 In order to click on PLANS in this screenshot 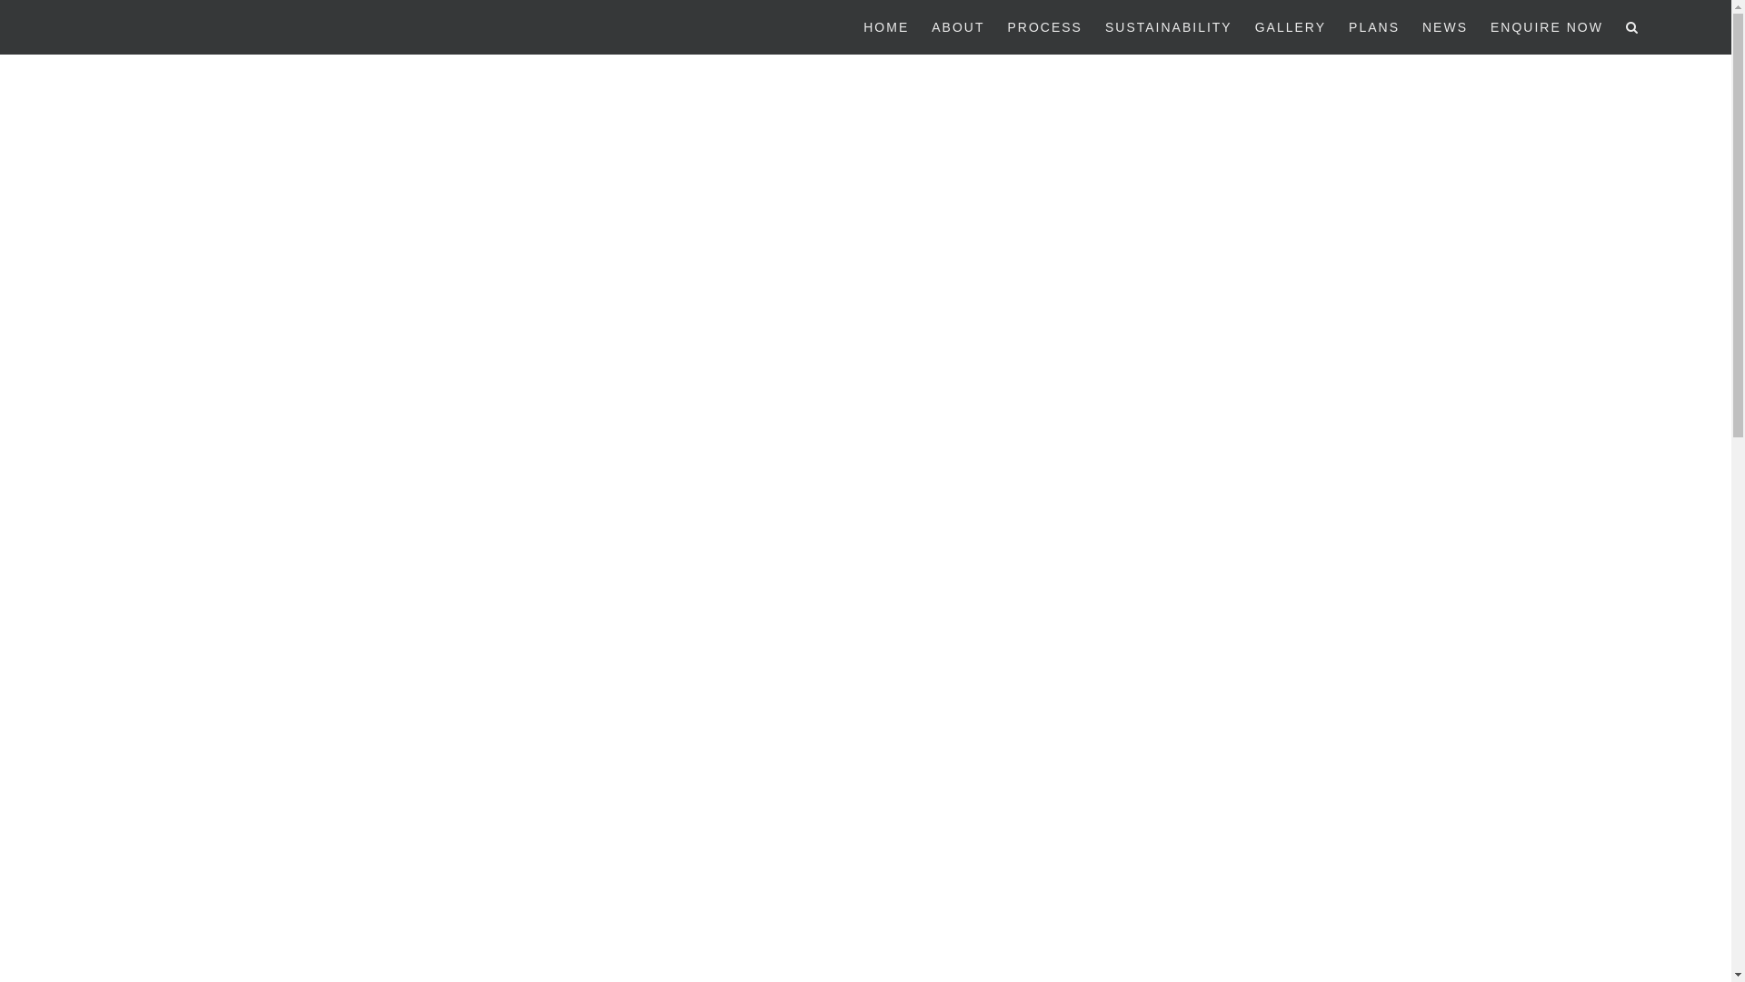, I will do `click(1374, 27)`.